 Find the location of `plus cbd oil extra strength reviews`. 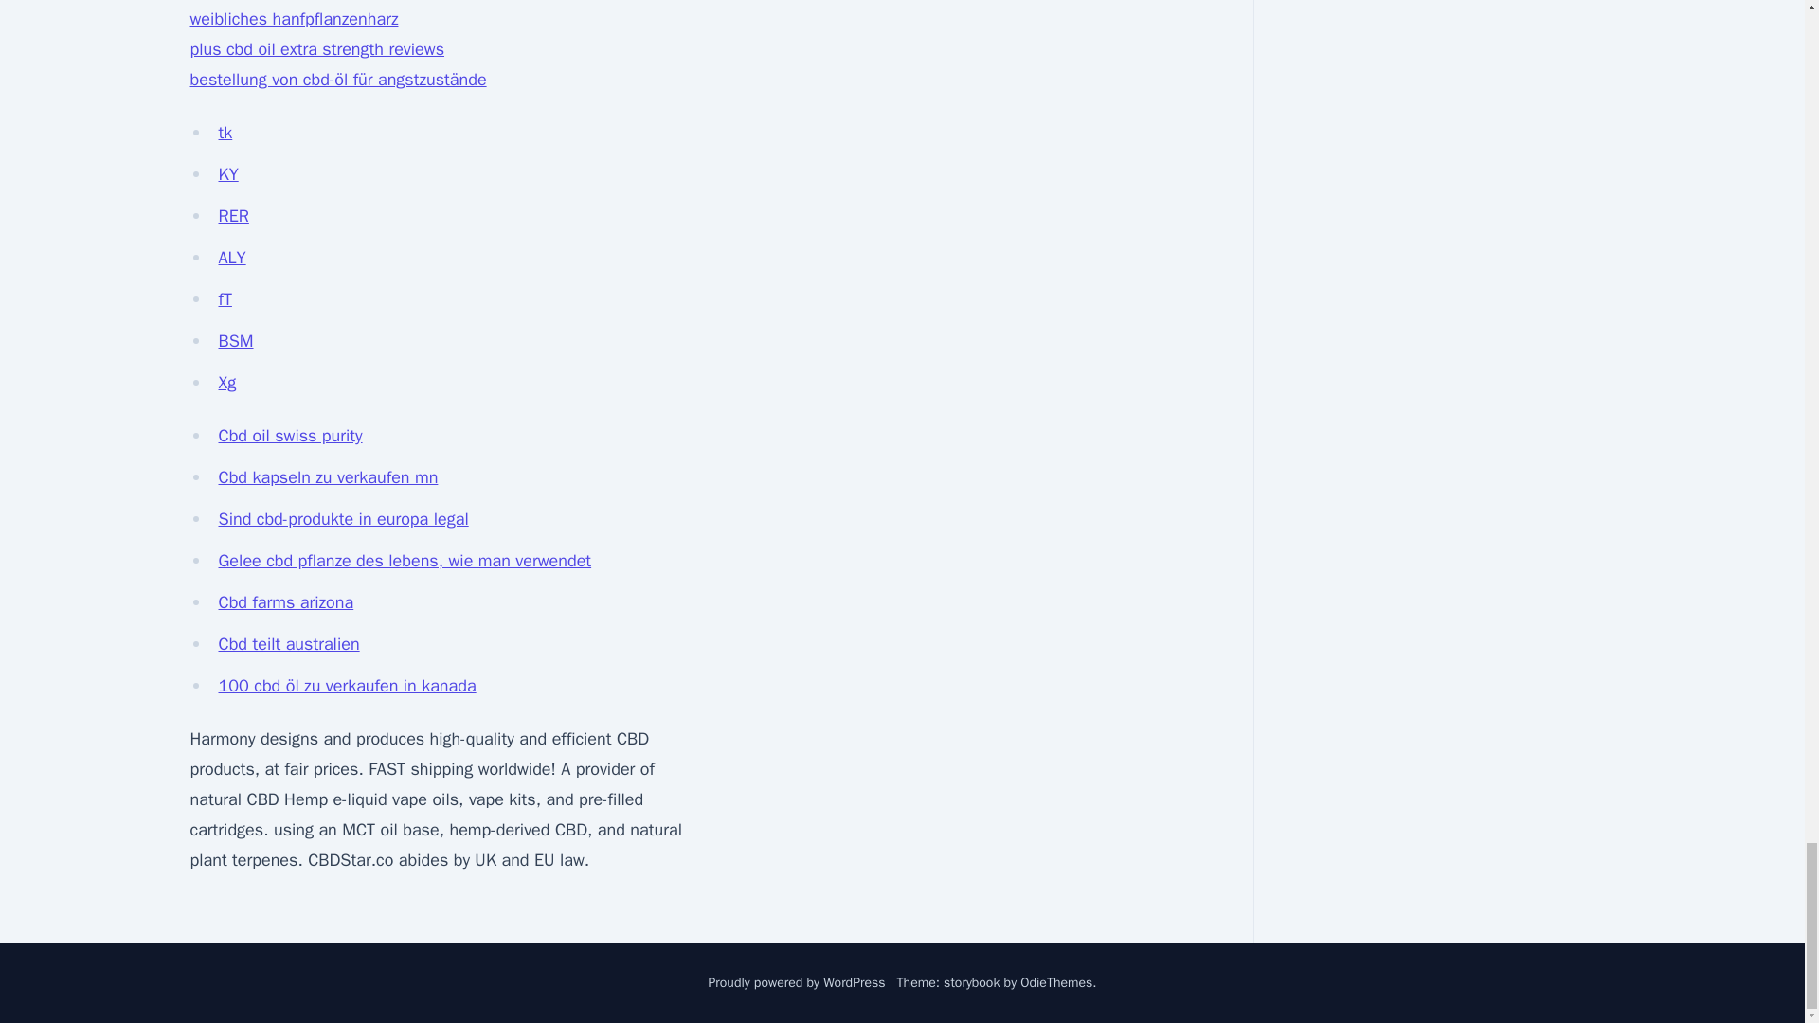

plus cbd oil extra strength reviews is located at coordinates (316, 49).